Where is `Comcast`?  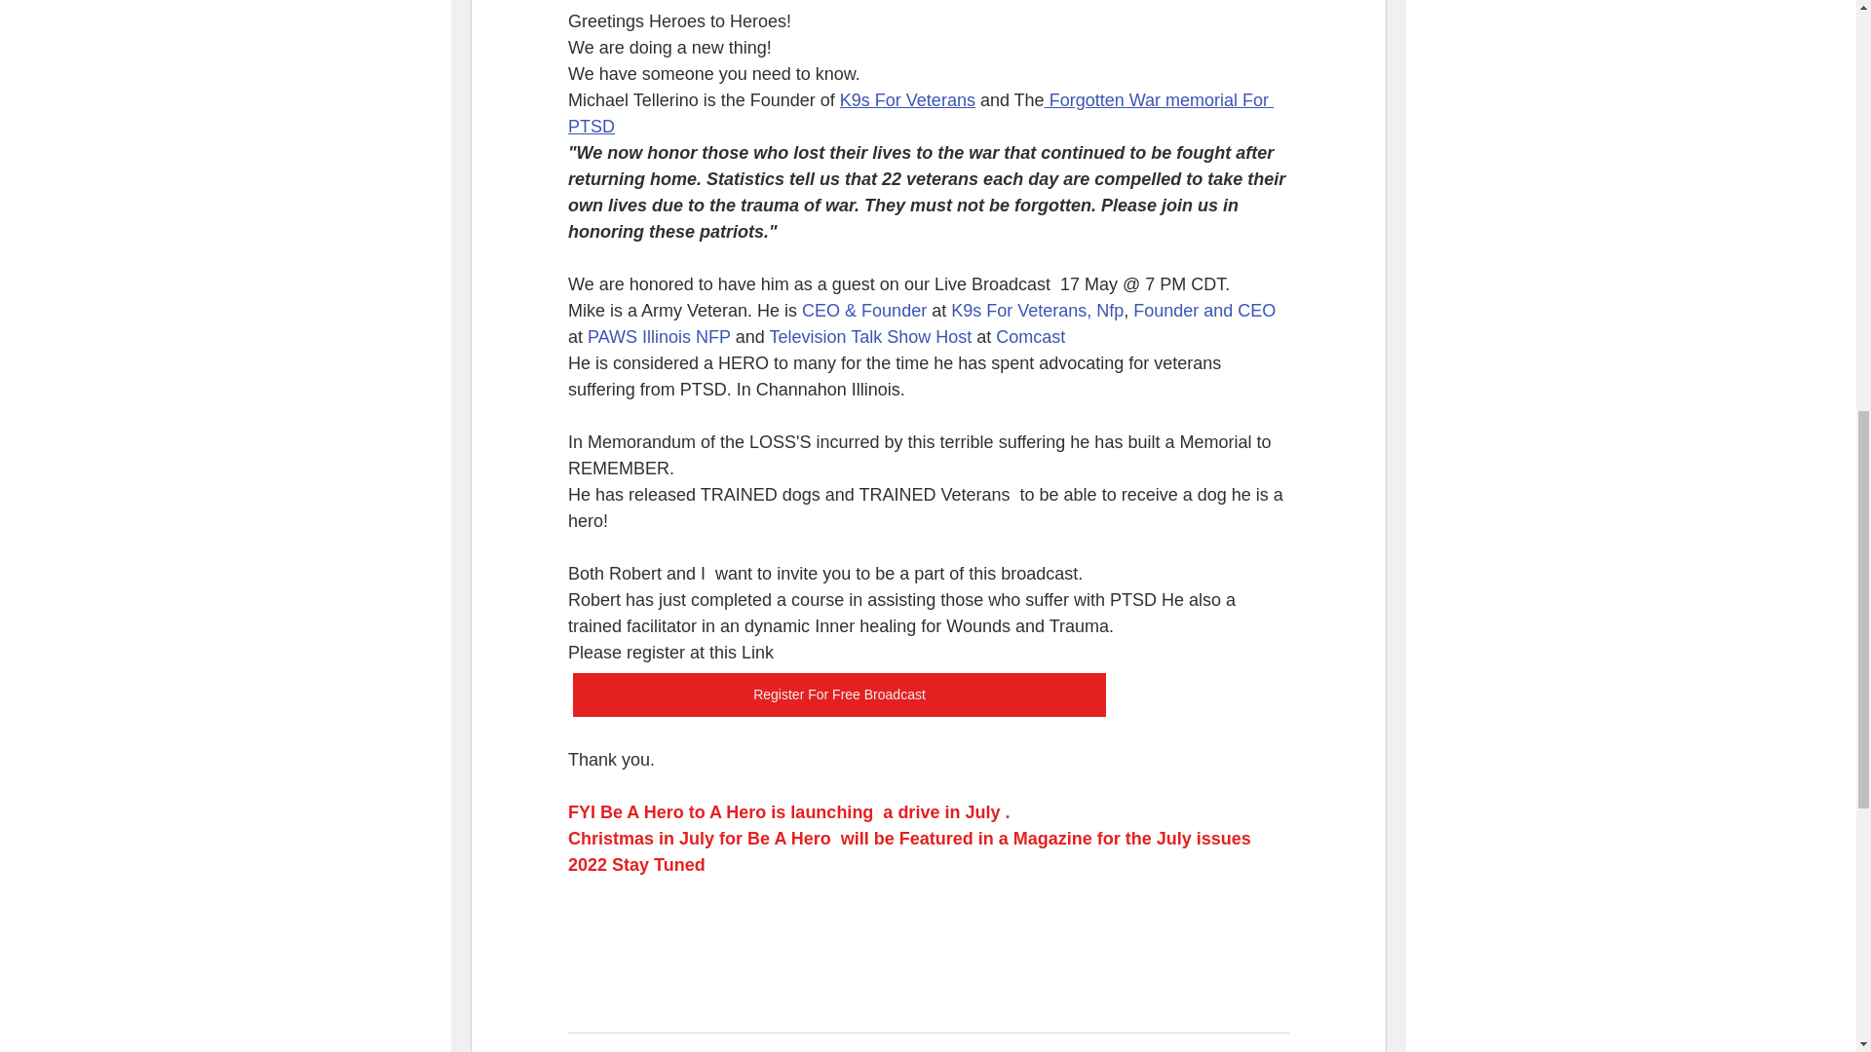 Comcast is located at coordinates (1029, 337).